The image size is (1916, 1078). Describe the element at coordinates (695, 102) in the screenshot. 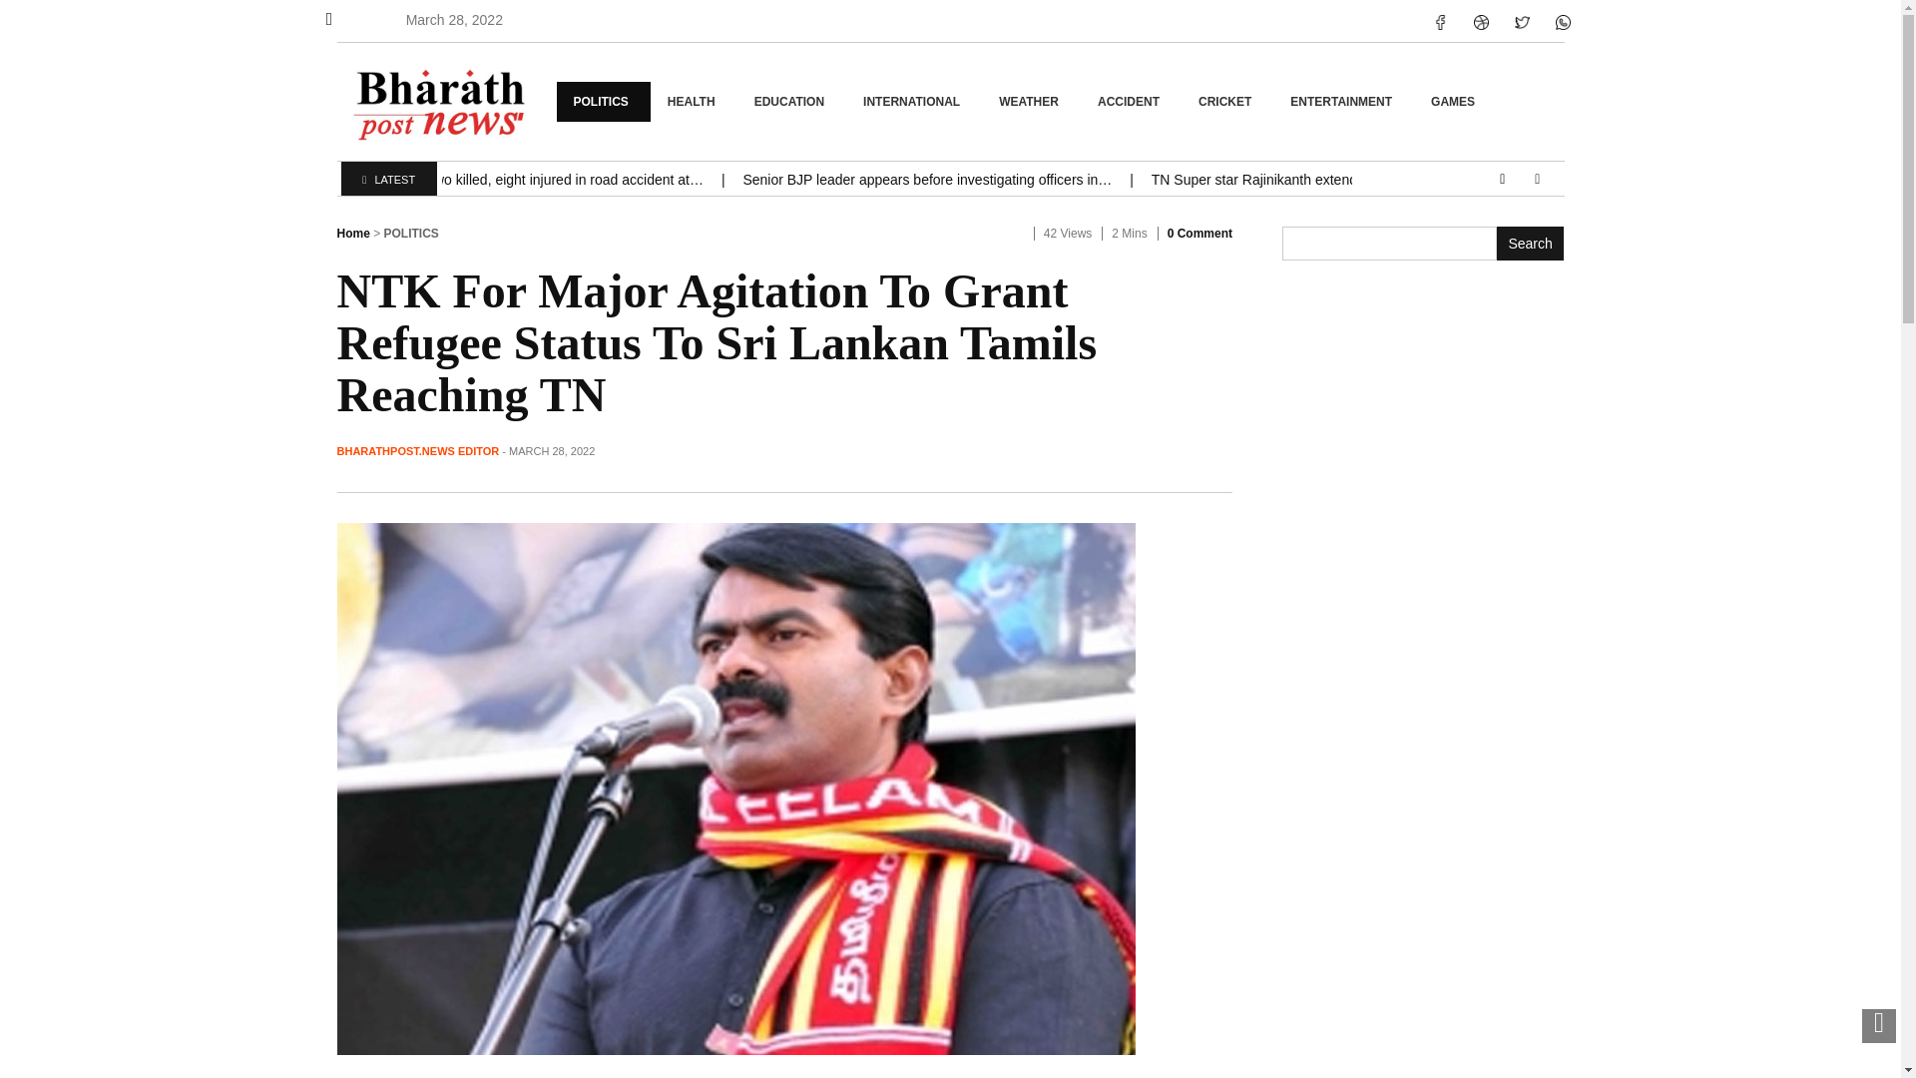

I see `HEALTH` at that location.